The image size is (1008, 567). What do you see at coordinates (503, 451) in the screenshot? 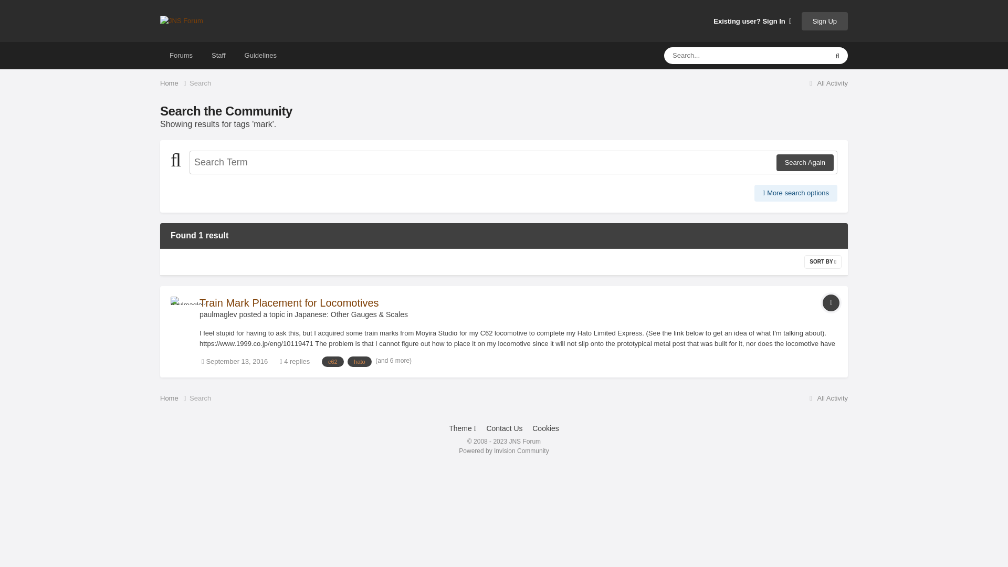
I see `Invision Community` at bounding box center [503, 451].